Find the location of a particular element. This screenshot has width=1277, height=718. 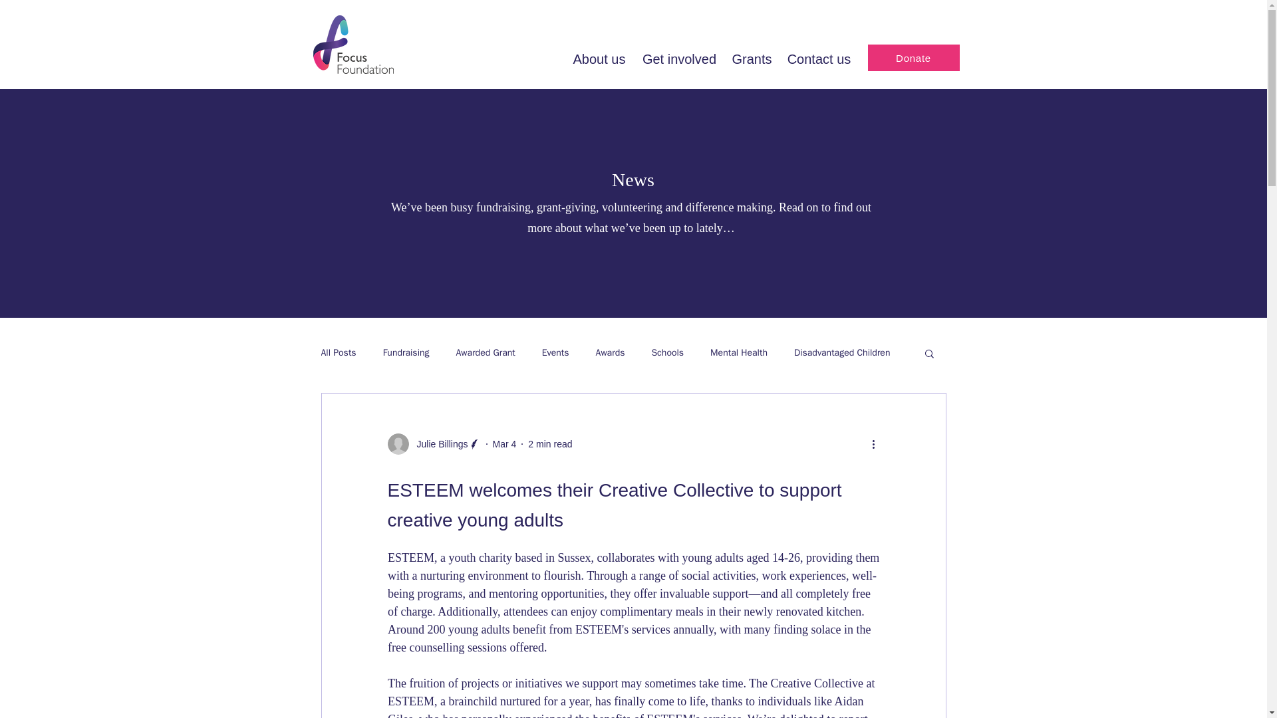

About us is located at coordinates (599, 57).